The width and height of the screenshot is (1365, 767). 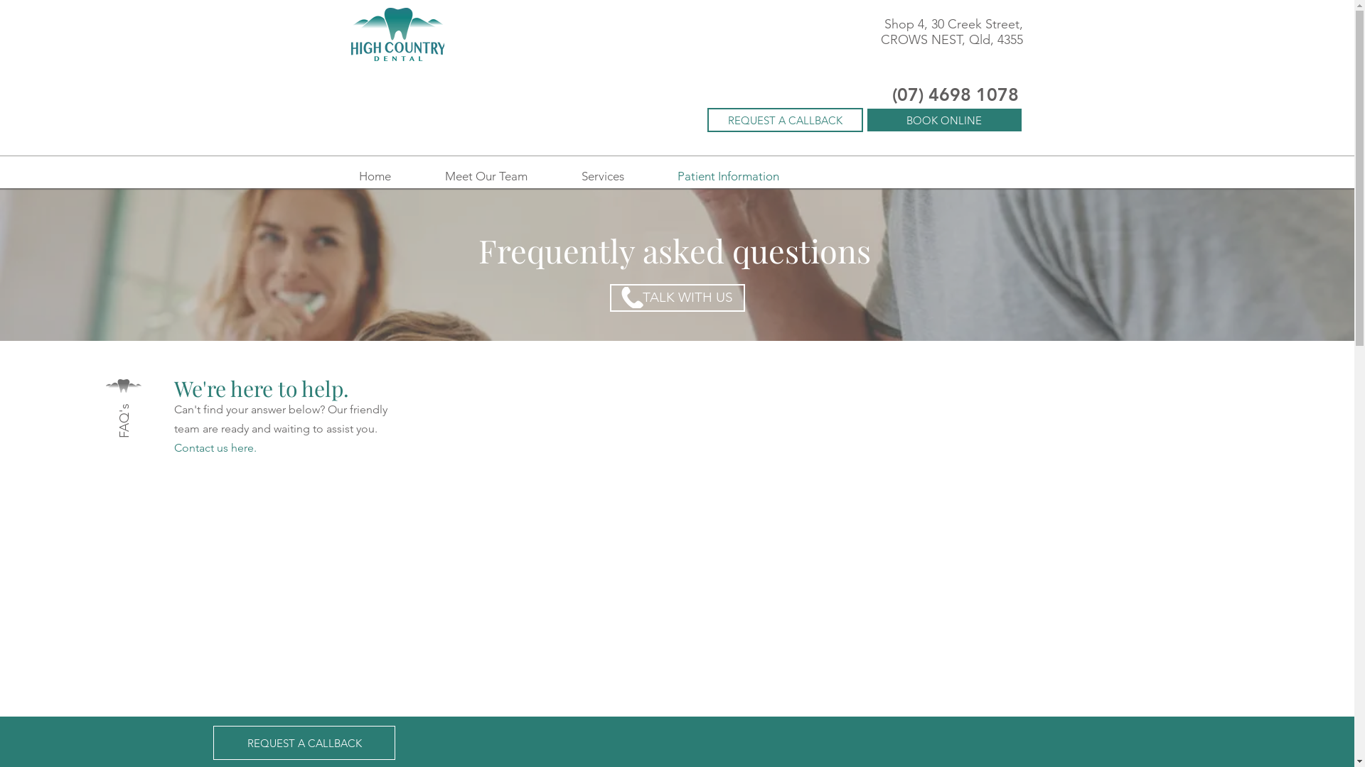 I want to click on TALK WITH US, so click(x=678, y=298).